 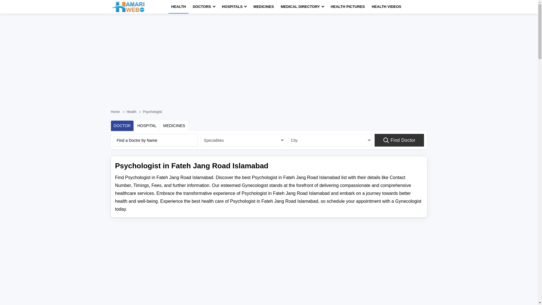 What do you see at coordinates (268, 237) in the screenshot?
I see `Advertisement` at bounding box center [268, 237].